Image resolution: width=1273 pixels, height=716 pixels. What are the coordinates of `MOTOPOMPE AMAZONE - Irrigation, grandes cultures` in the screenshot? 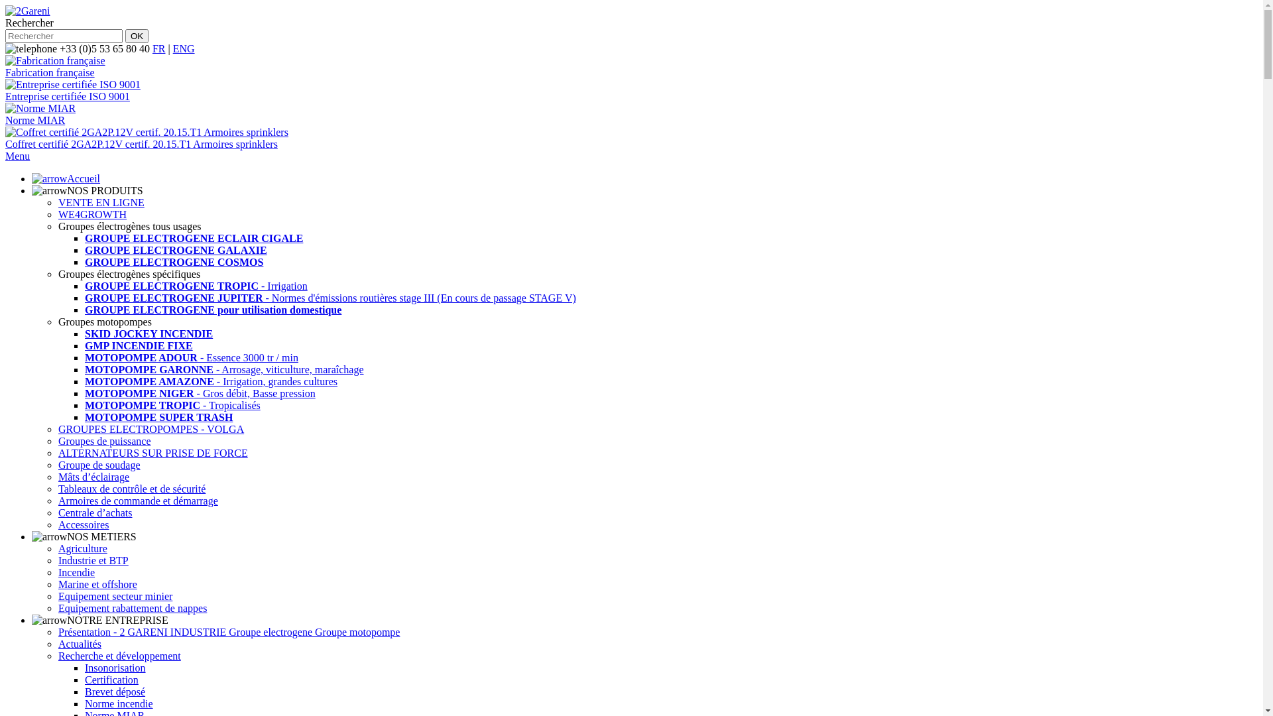 It's located at (211, 382).